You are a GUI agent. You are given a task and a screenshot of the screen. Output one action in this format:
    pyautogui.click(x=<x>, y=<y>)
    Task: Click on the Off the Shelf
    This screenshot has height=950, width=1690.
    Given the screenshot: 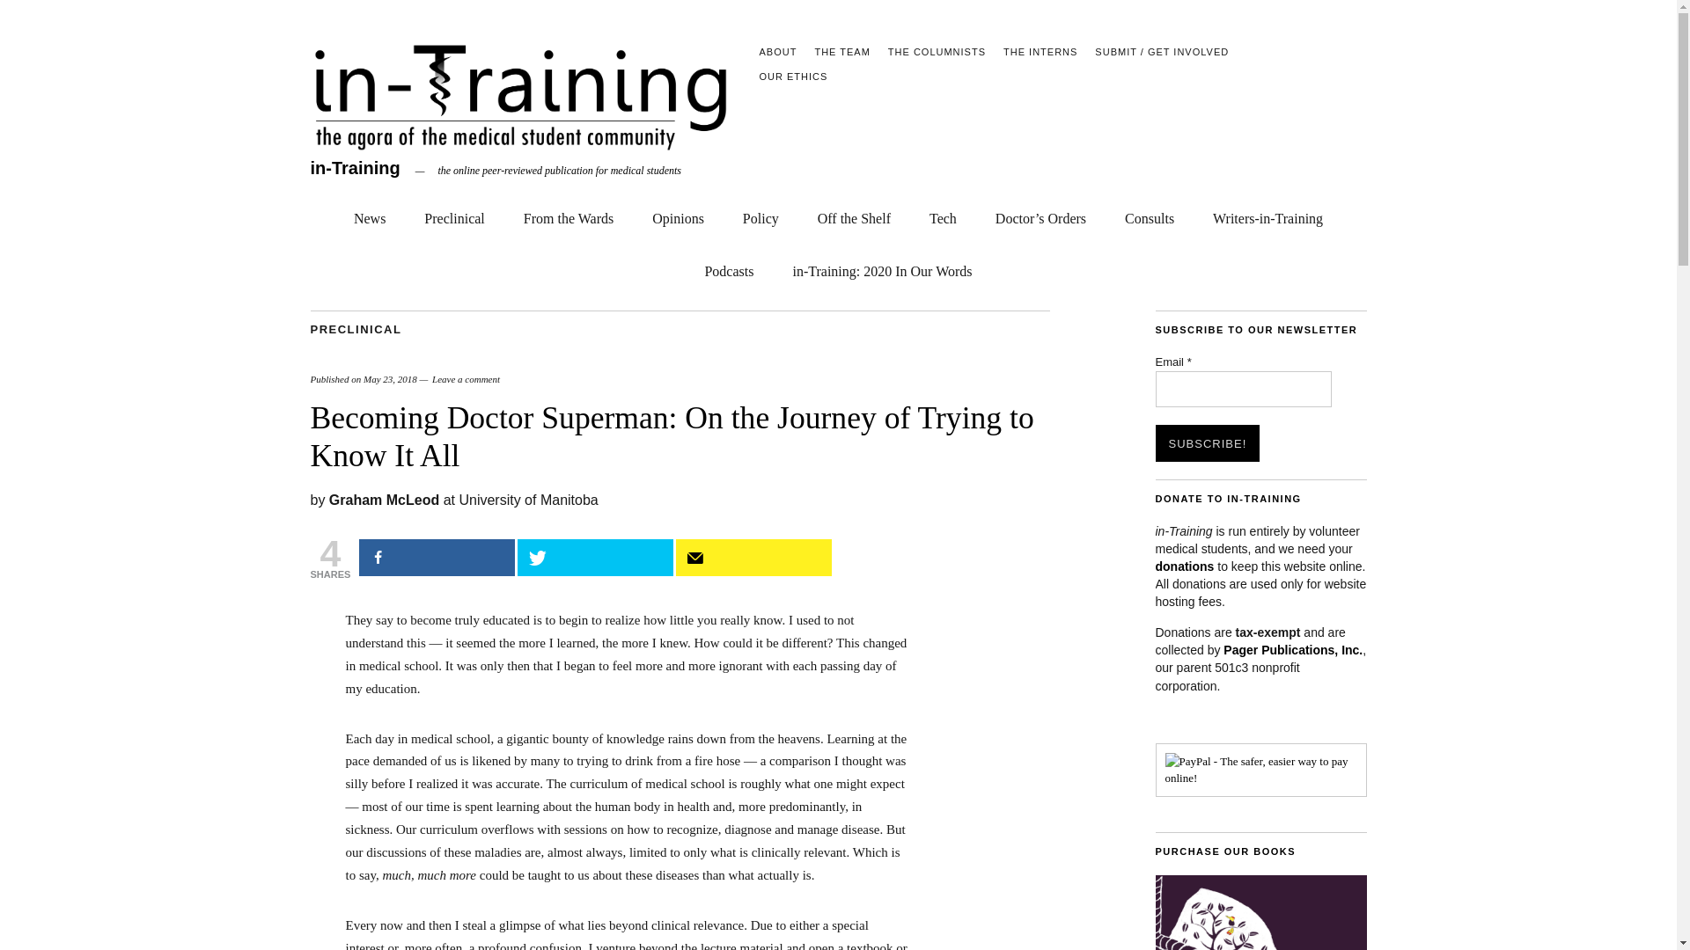 What is the action you would take?
    pyautogui.click(x=854, y=215)
    